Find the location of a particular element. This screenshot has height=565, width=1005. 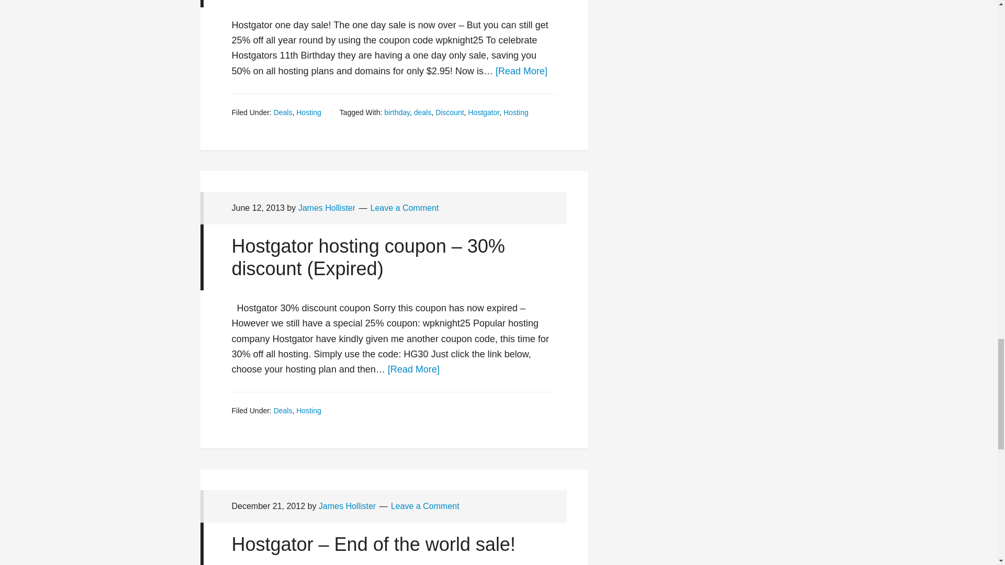

deals is located at coordinates (422, 112).